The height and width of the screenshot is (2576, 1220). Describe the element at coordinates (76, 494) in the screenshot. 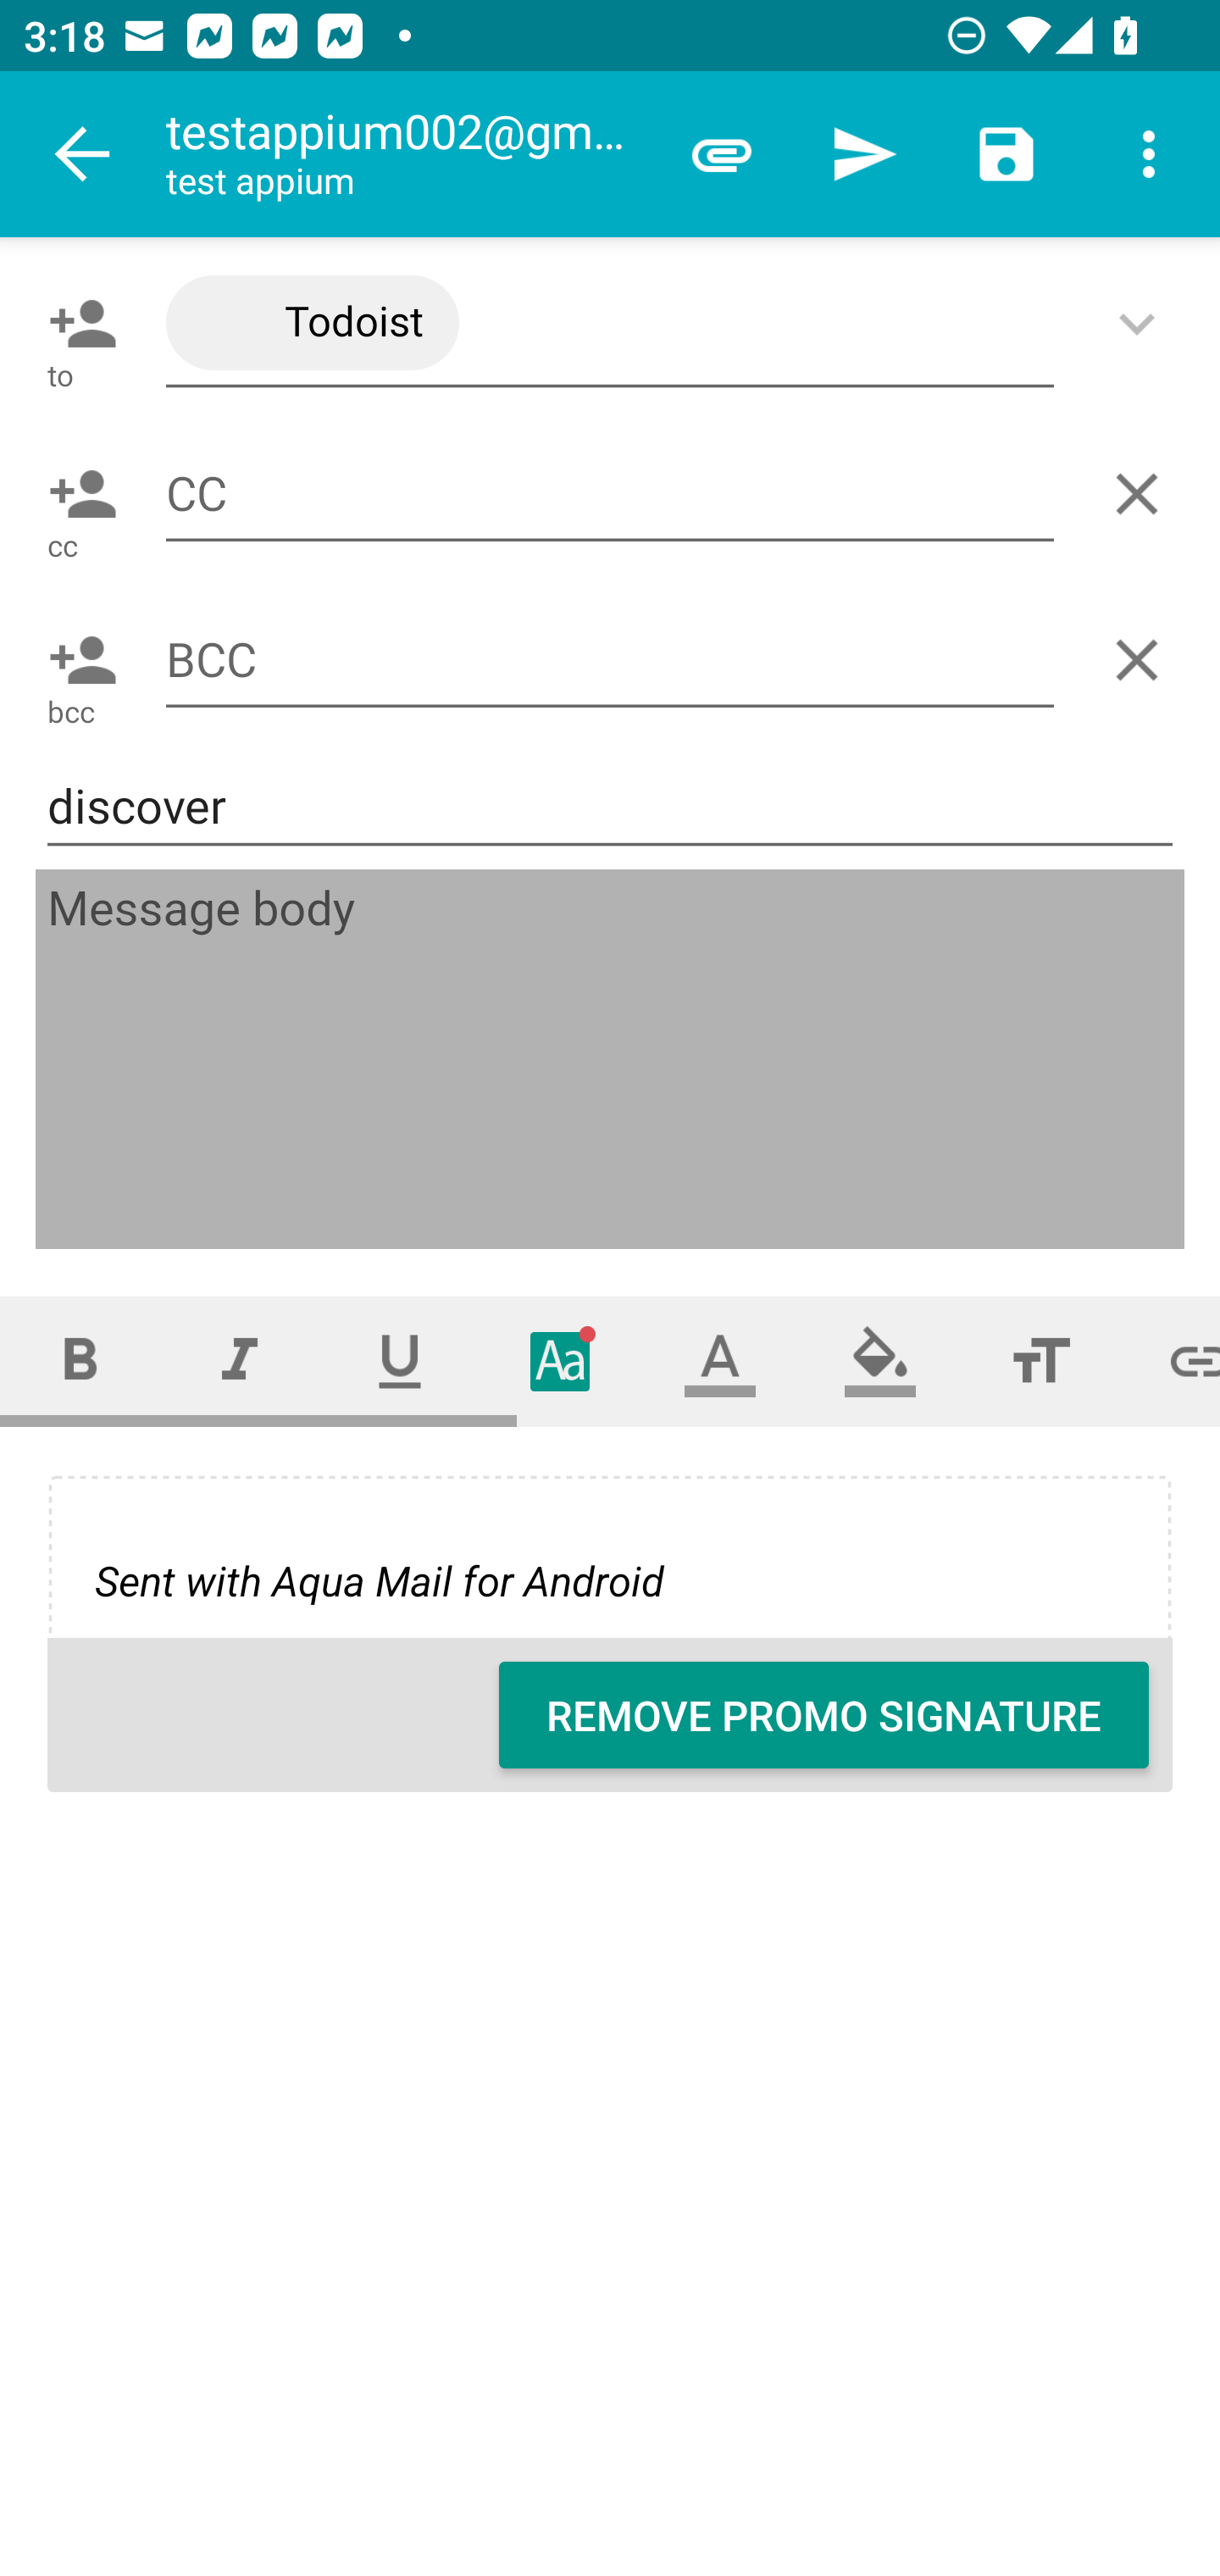

I see `Pick contact: CC` at that location.